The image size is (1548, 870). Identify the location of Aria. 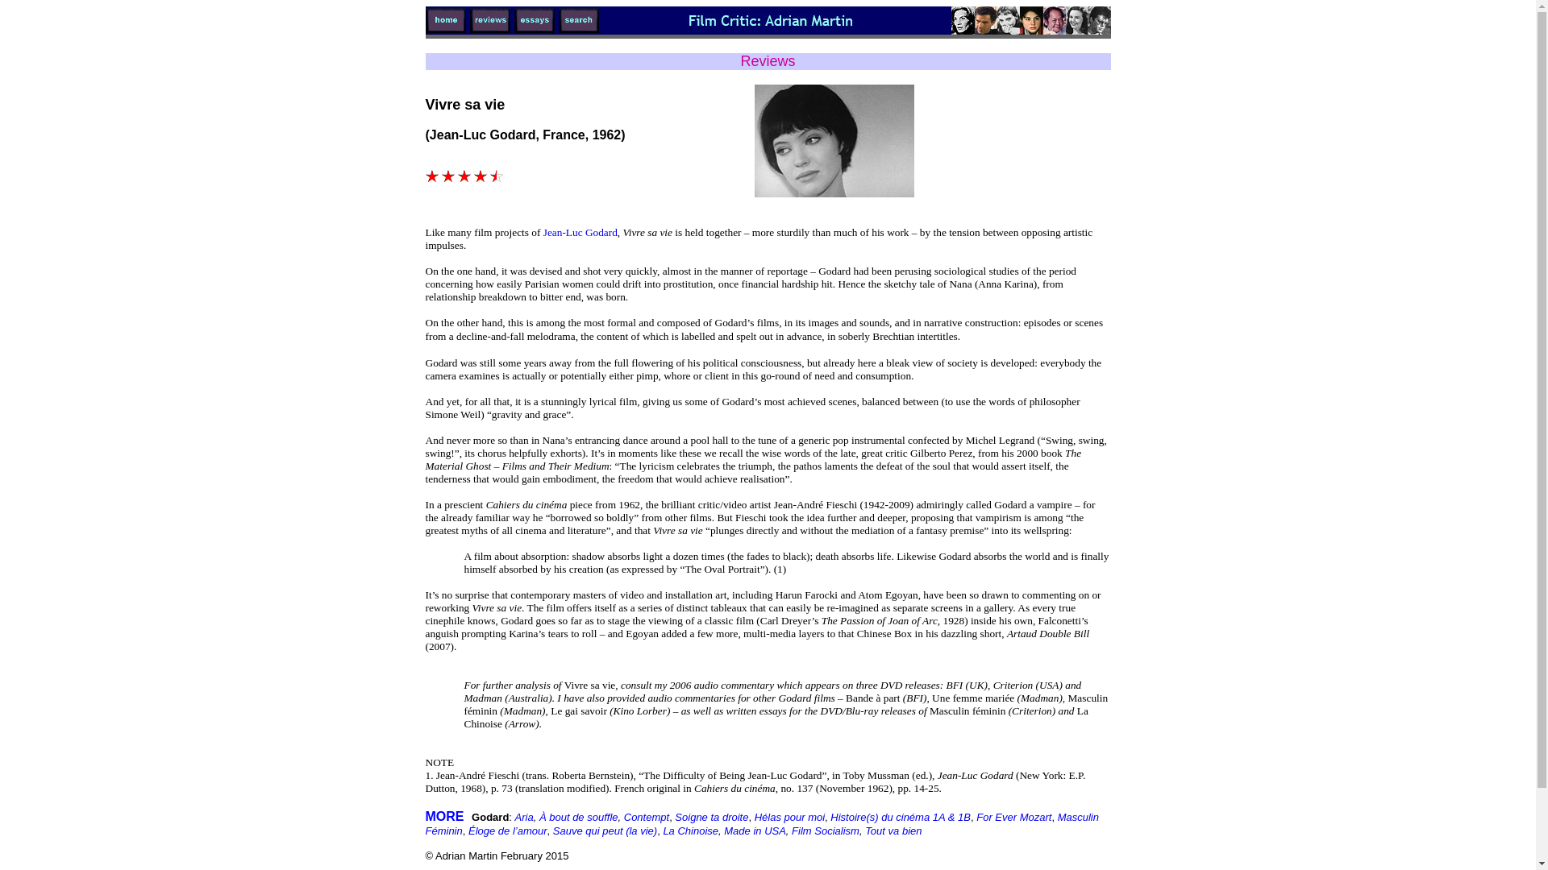
(524, 817).